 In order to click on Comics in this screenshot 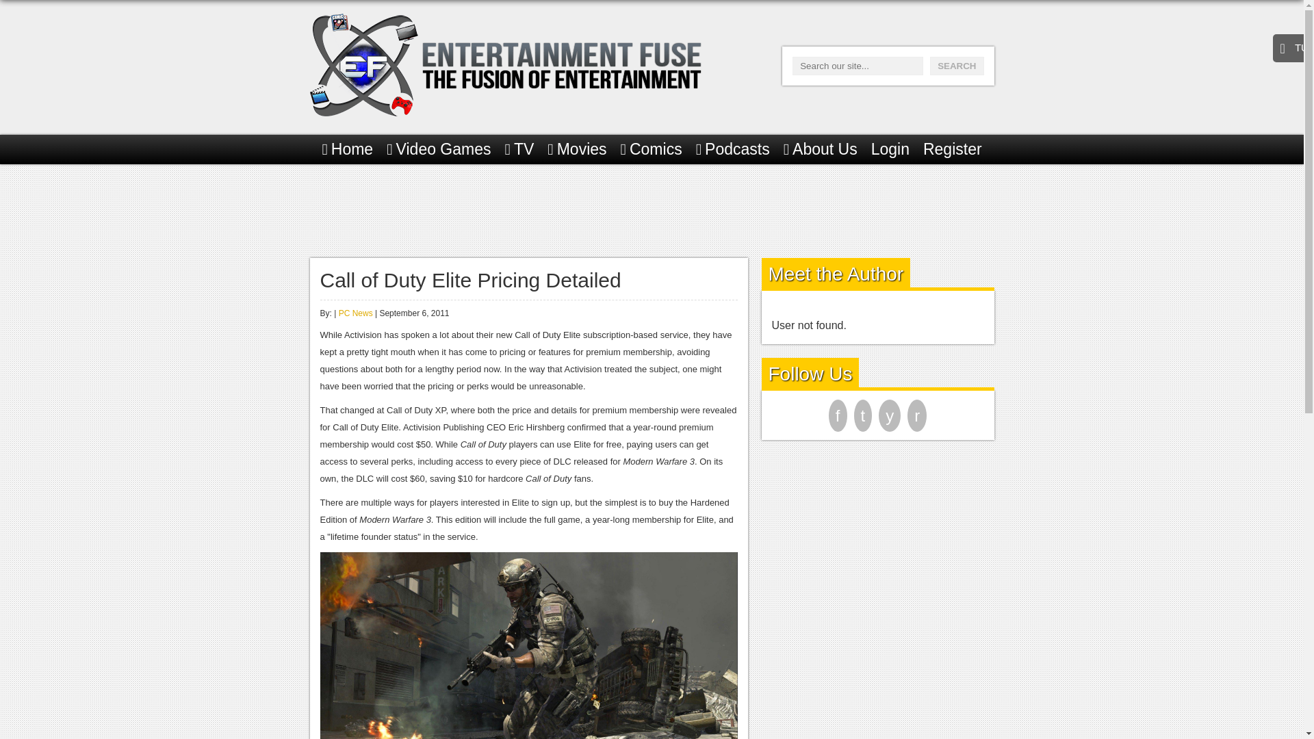, I will do `click(651, 149)`.